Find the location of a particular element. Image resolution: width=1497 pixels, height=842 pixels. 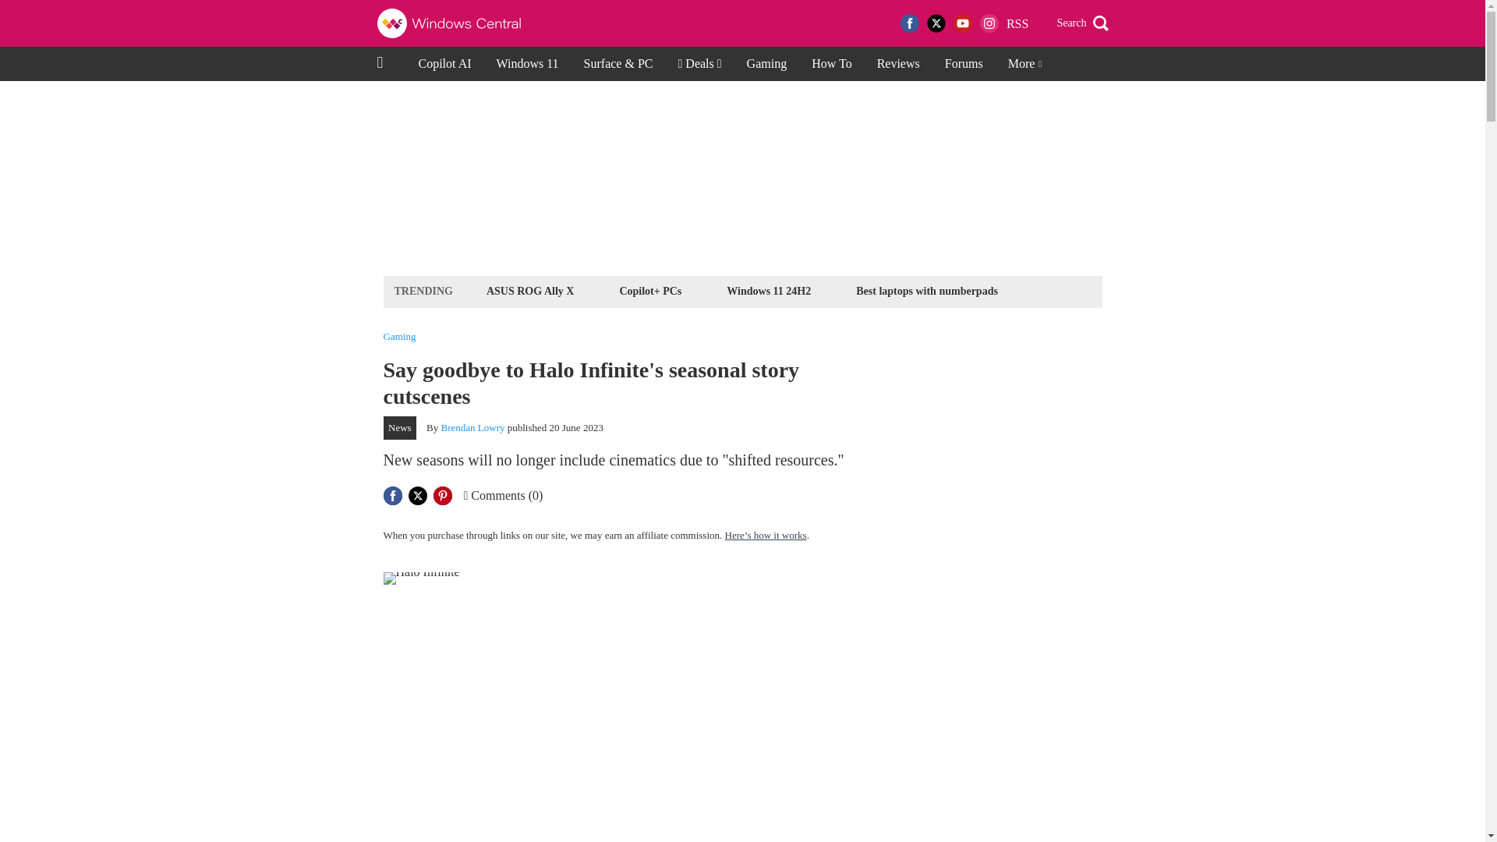

RSS is located at coordinates (1017, 23).